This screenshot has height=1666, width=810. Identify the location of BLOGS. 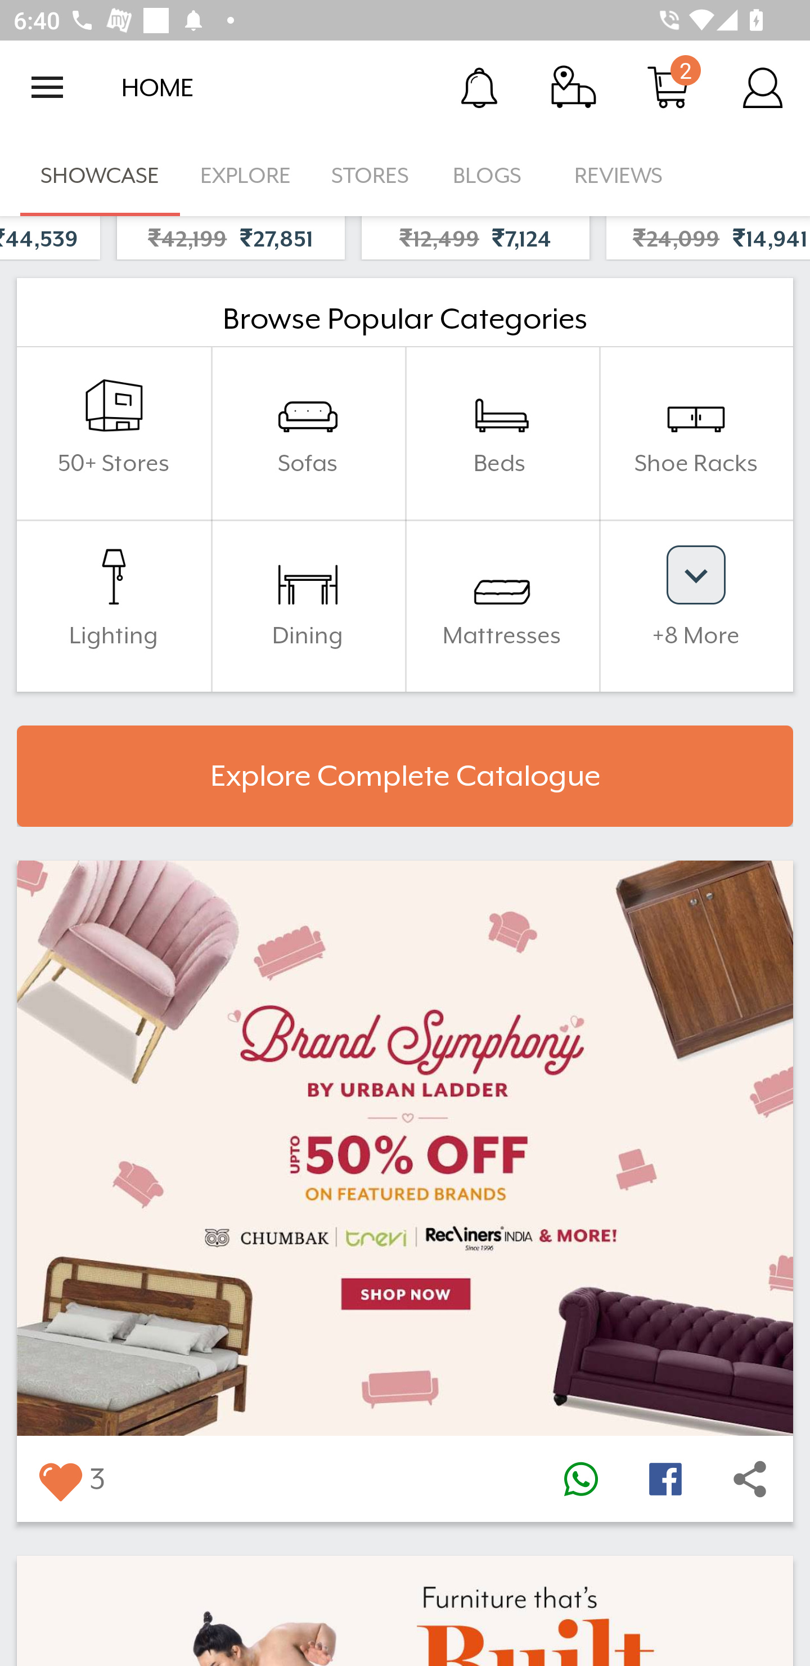
(493, 176).